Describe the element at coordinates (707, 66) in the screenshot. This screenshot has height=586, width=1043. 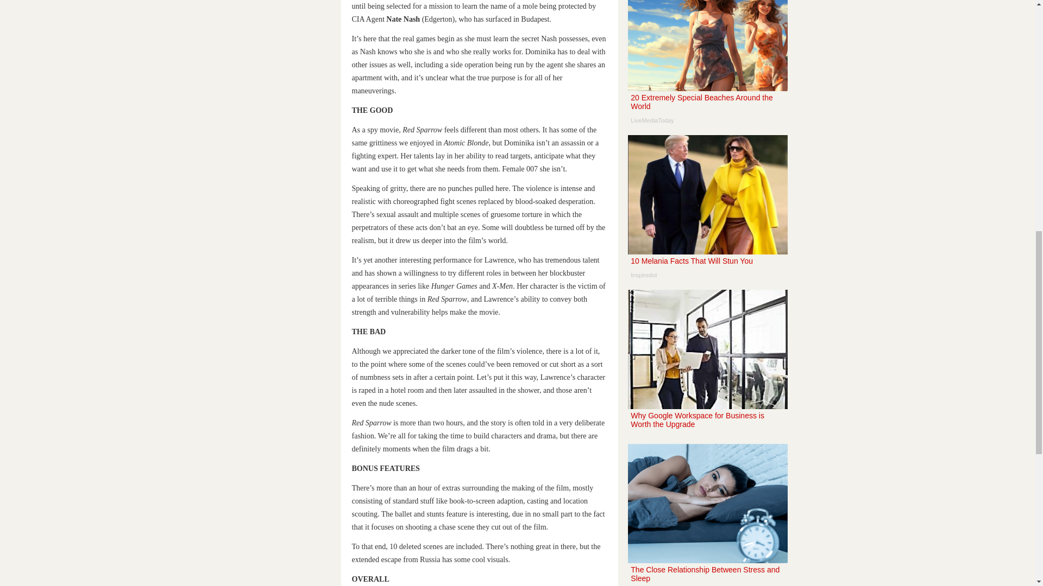
I see `20 Extremely Special Beaches Around the World` at that location.